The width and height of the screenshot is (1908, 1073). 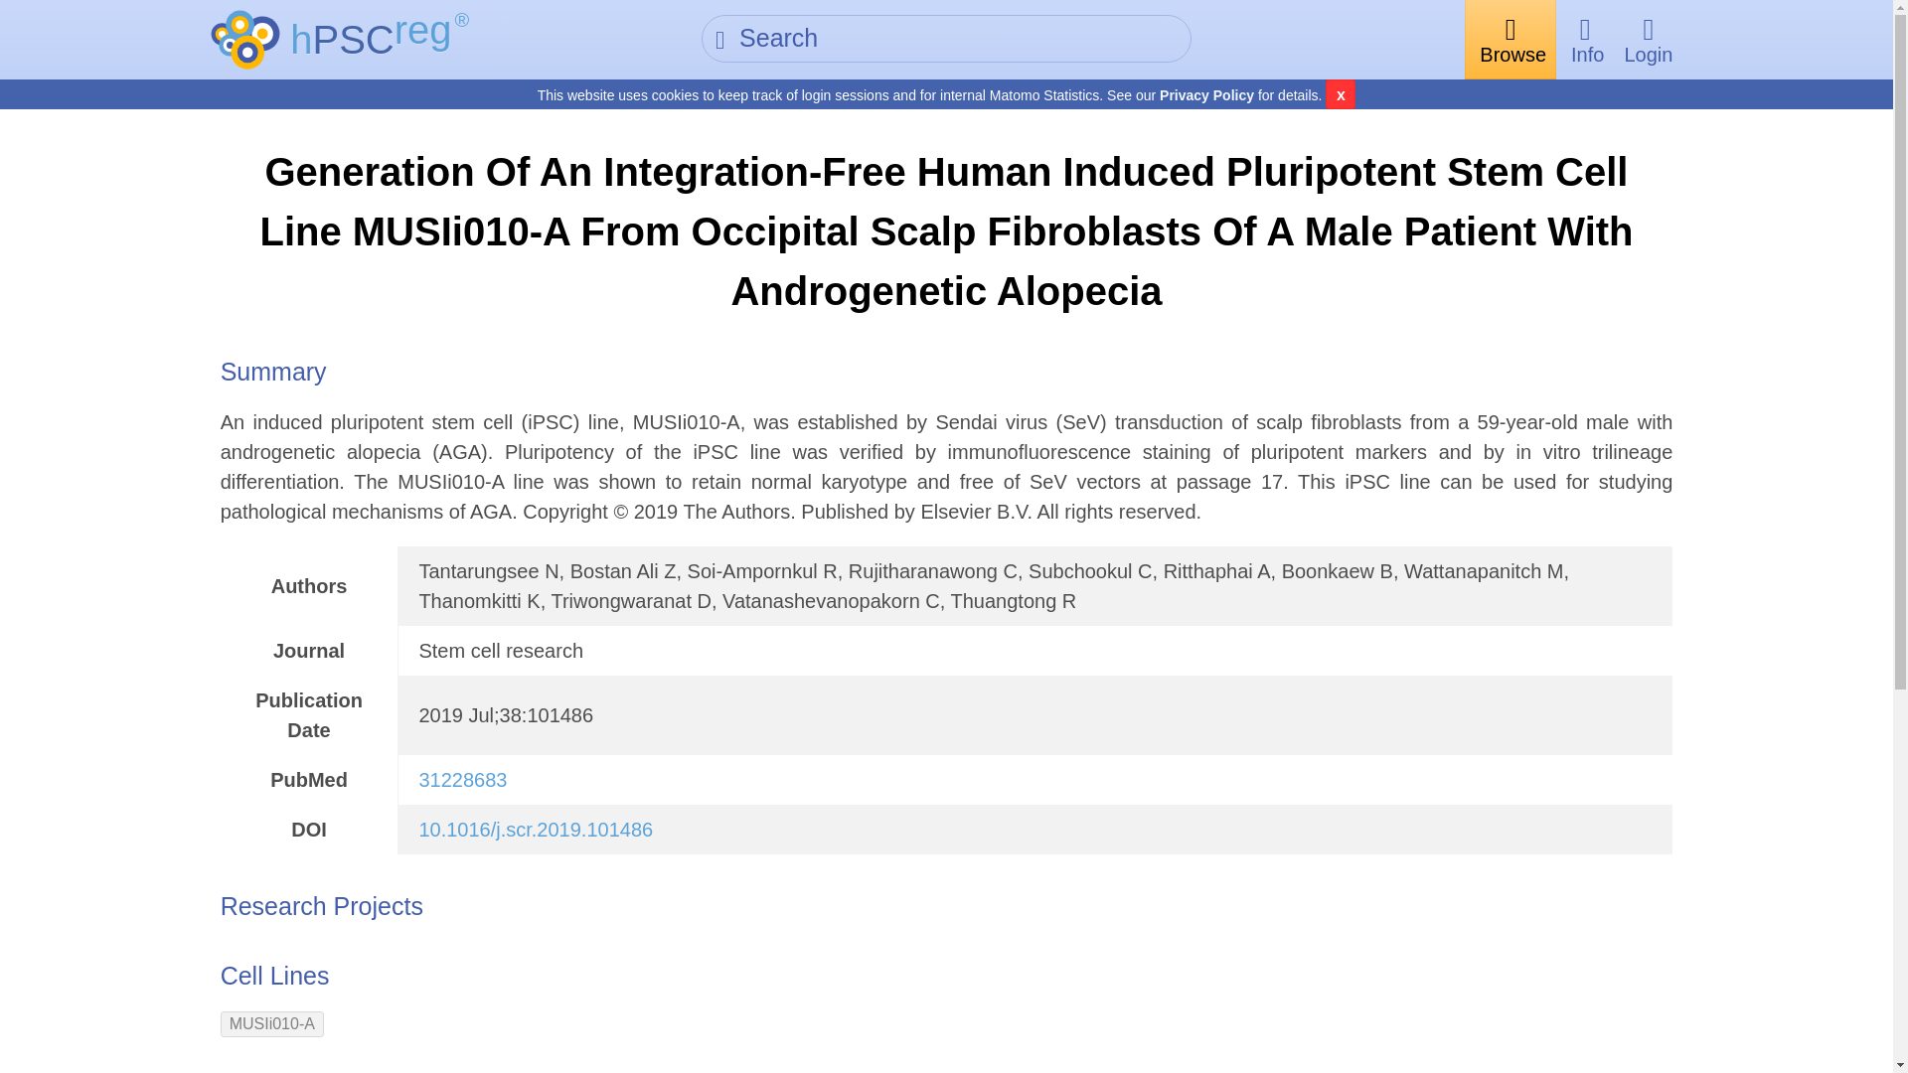 What do you see at coordinates (1510, 40) in the screenshot?
I see `Browse` at bounding box center [1510, 40].